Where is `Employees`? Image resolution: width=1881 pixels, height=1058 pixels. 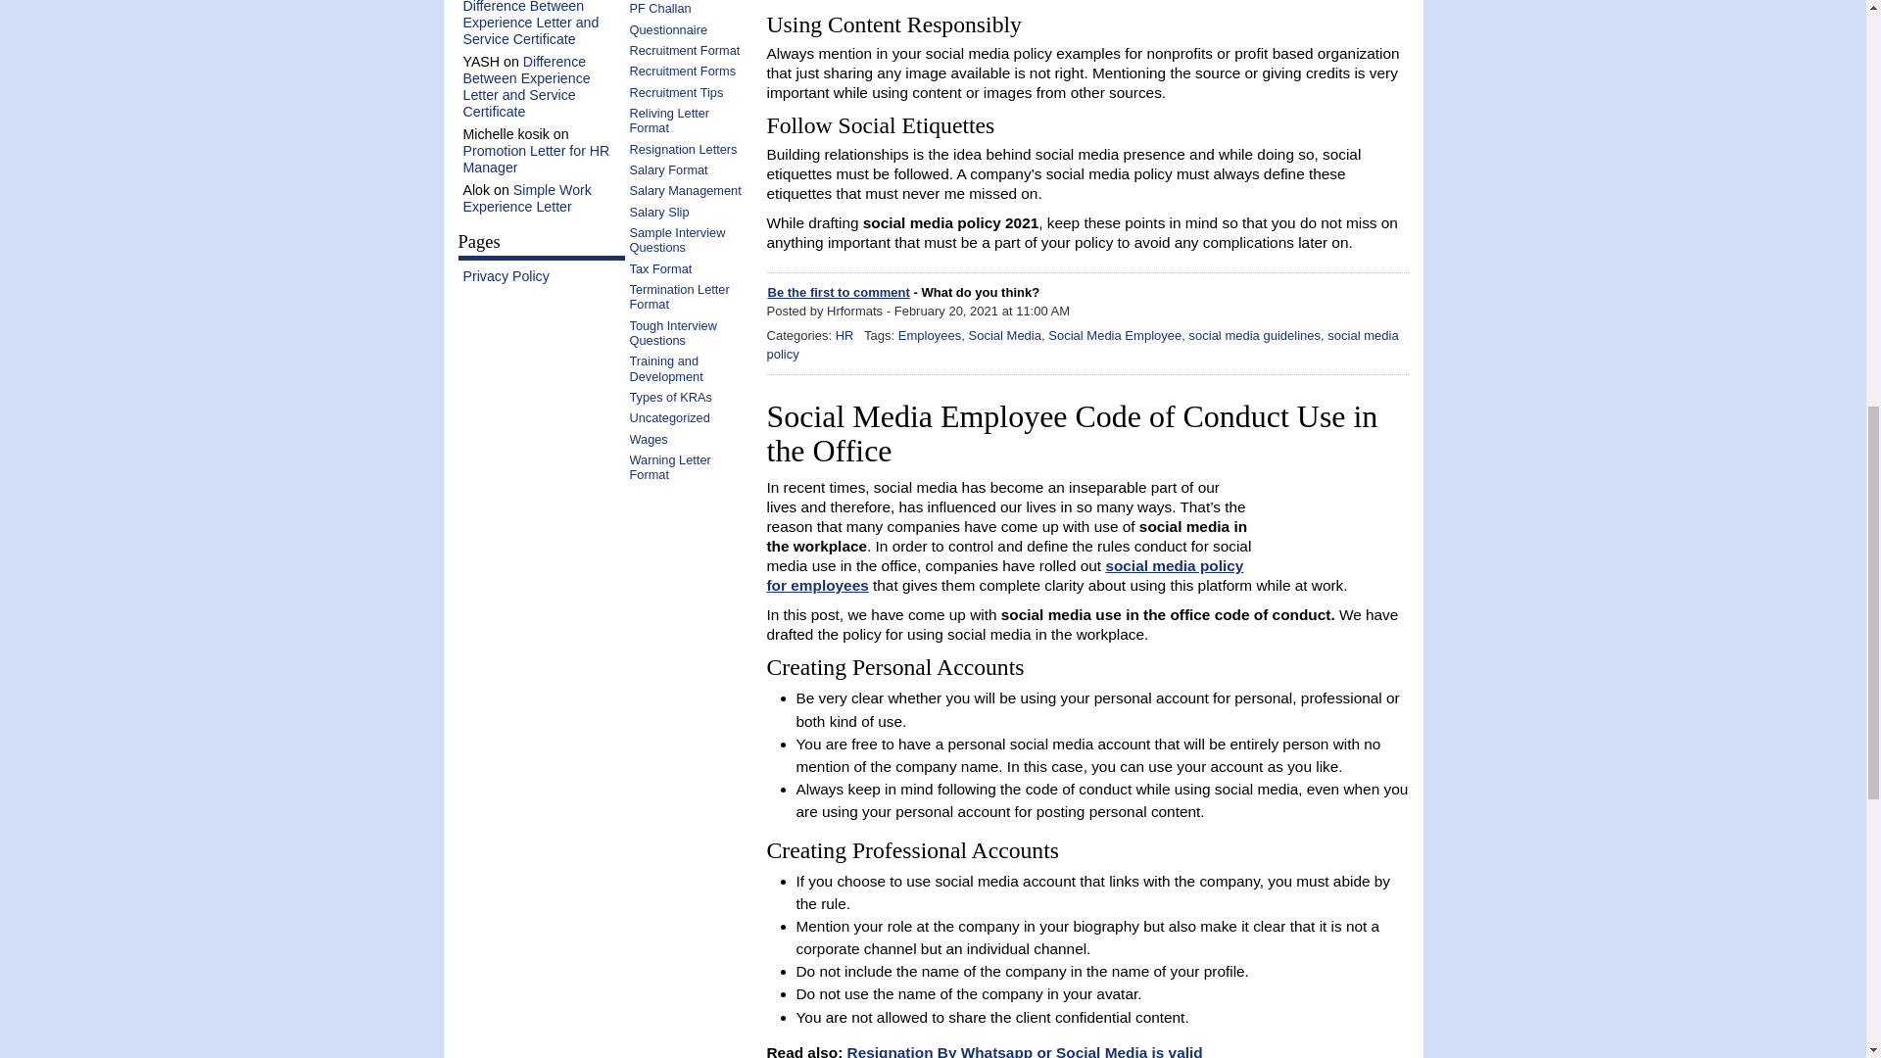
Employees is located at coordinates (930, 335).